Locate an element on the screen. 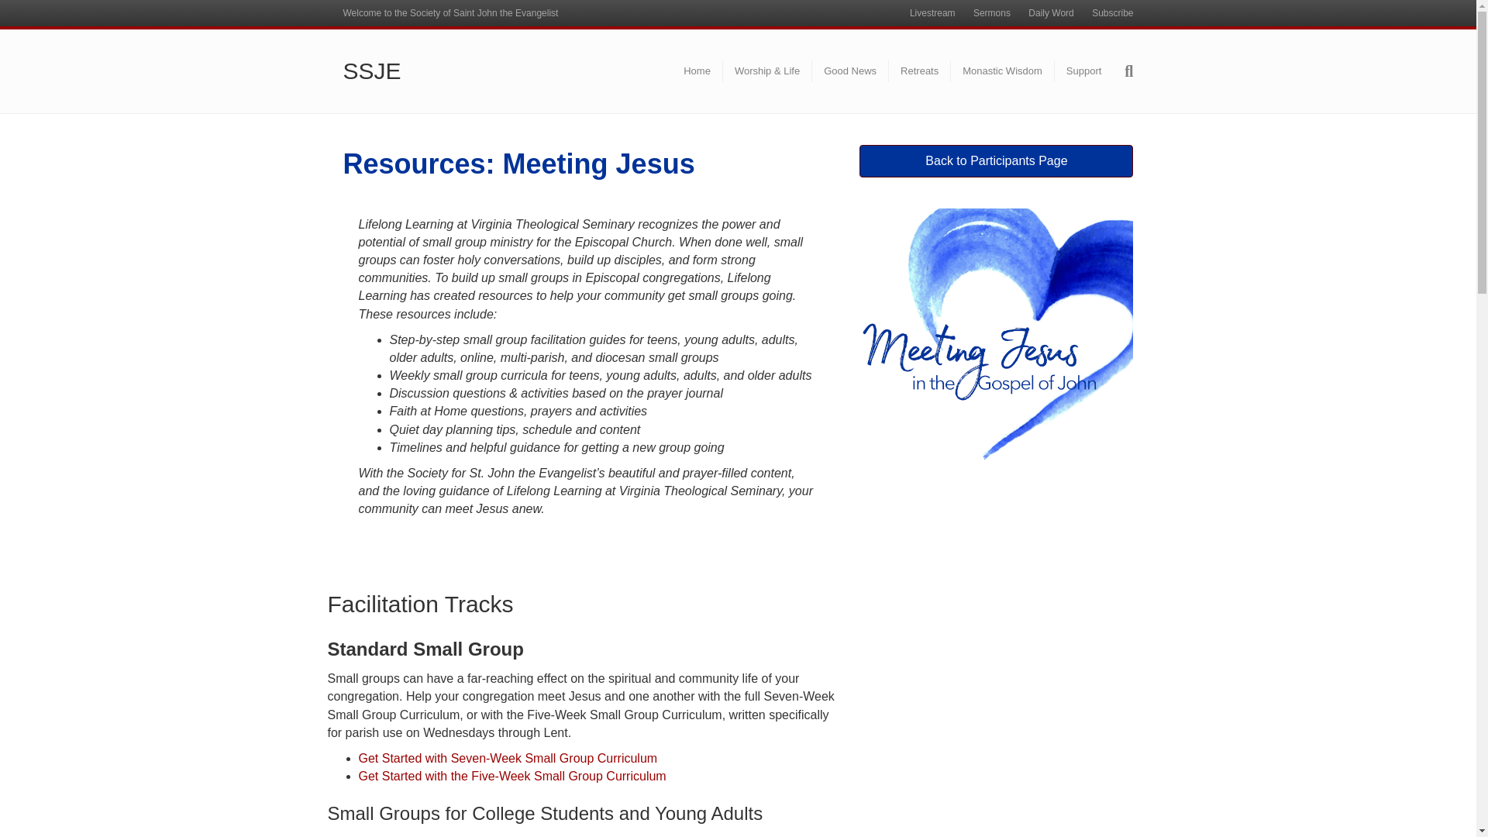 Image resolution: width=1488 pixels, height=837 pixels. MJ Logo 600x600 is located at coordinates (996, 345).